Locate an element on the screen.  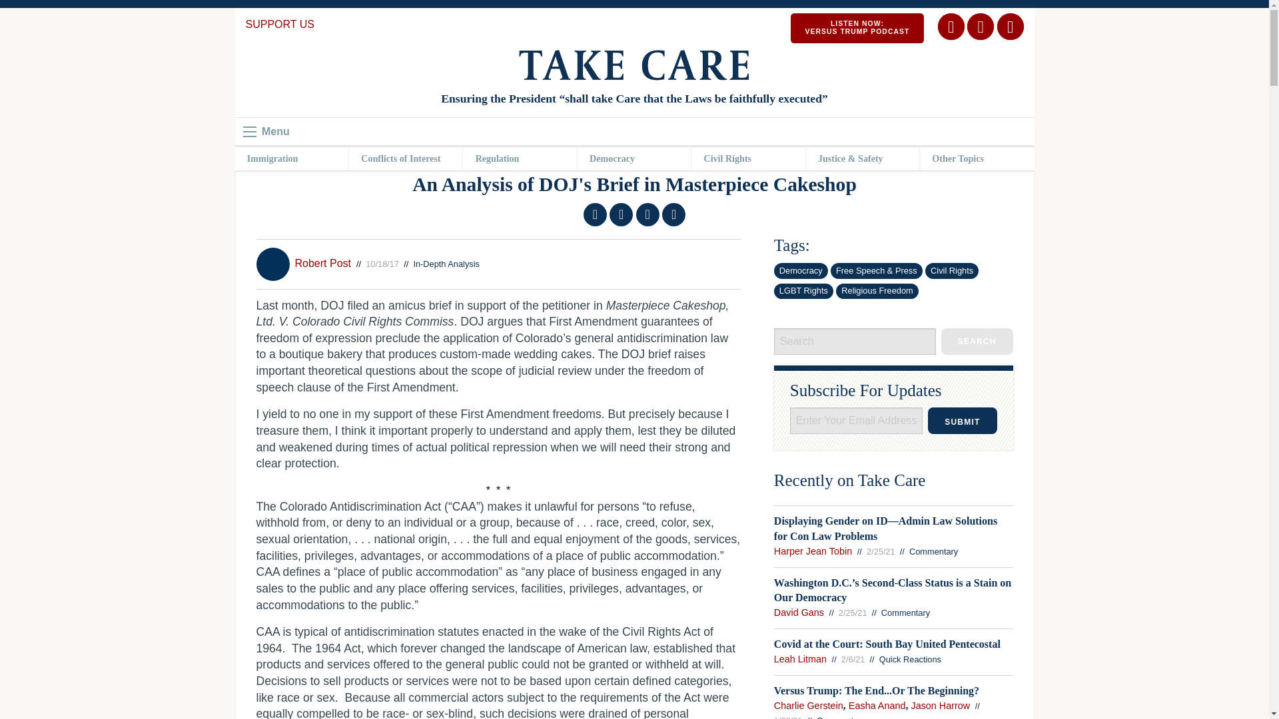
search is located at coordinates (290, 158).